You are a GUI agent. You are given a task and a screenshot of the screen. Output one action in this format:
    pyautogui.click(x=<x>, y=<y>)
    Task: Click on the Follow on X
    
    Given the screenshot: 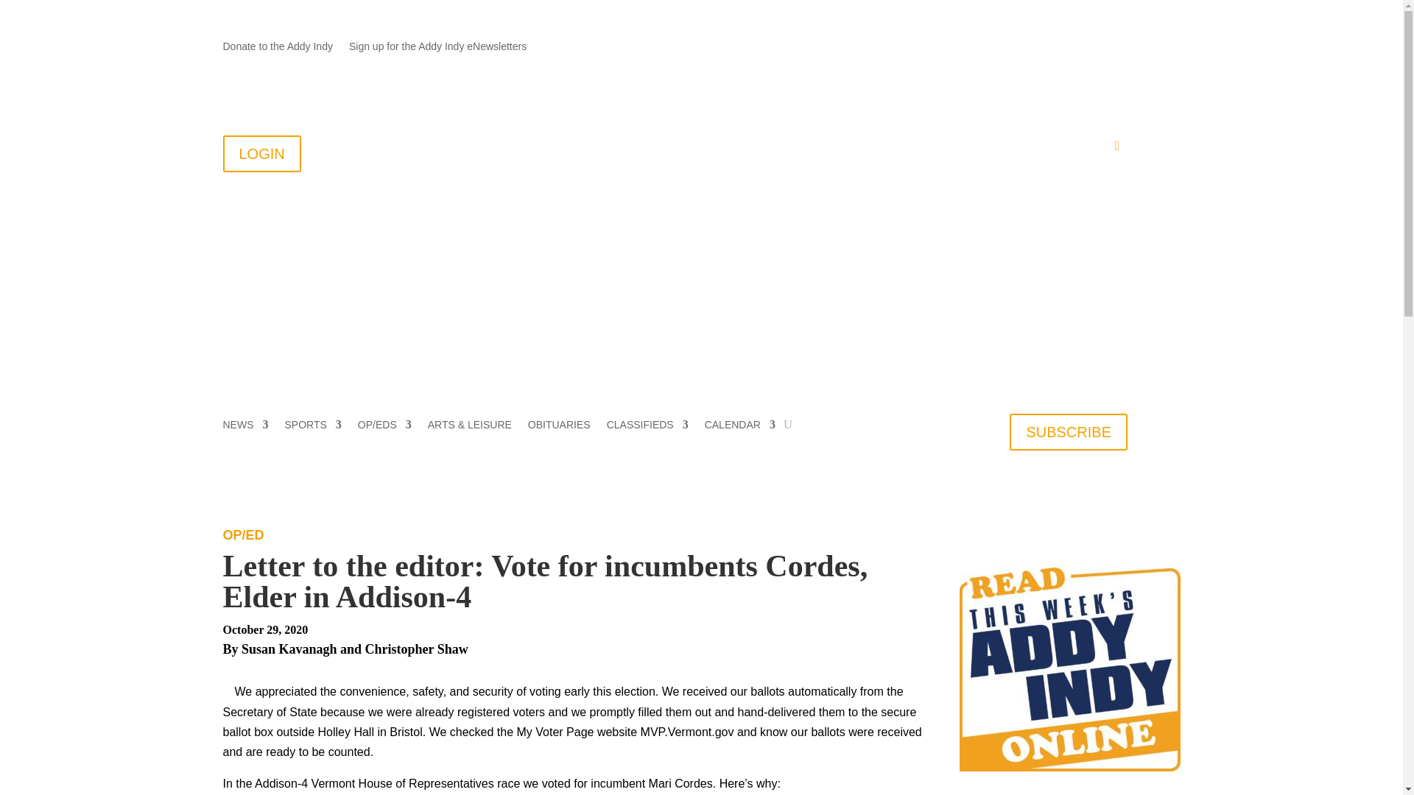 What is the action you would take?
    pyautogui.click(x=1086, y=46)
    